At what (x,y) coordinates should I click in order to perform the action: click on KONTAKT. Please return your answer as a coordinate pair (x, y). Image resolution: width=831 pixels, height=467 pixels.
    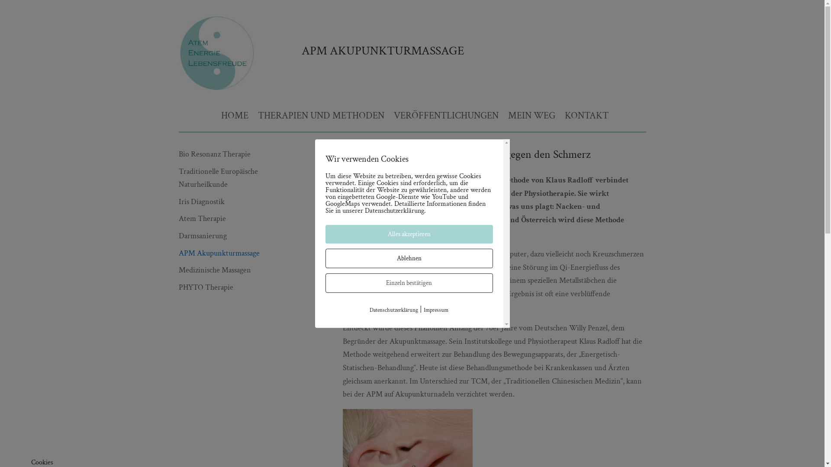
    Looking at the image, I should click on (586, 122).